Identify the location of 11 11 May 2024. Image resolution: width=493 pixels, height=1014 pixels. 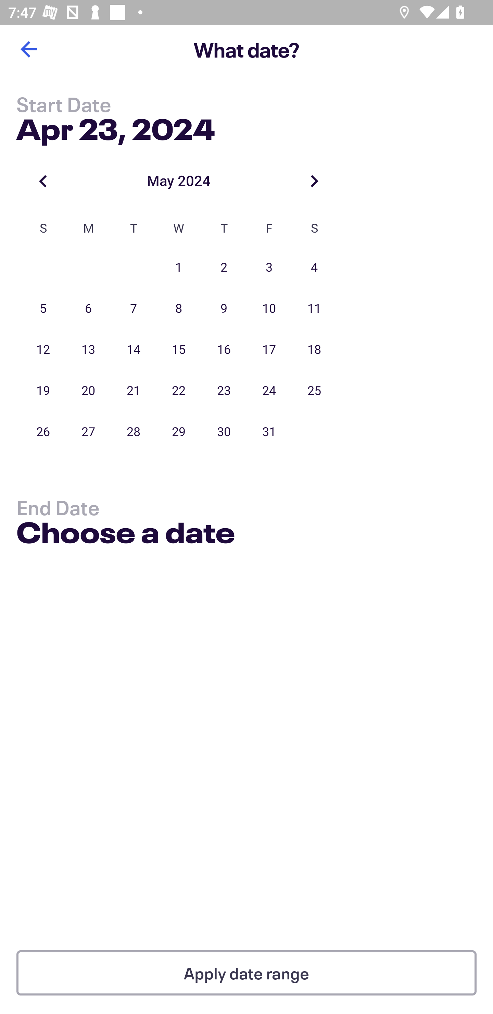
(314, 309).